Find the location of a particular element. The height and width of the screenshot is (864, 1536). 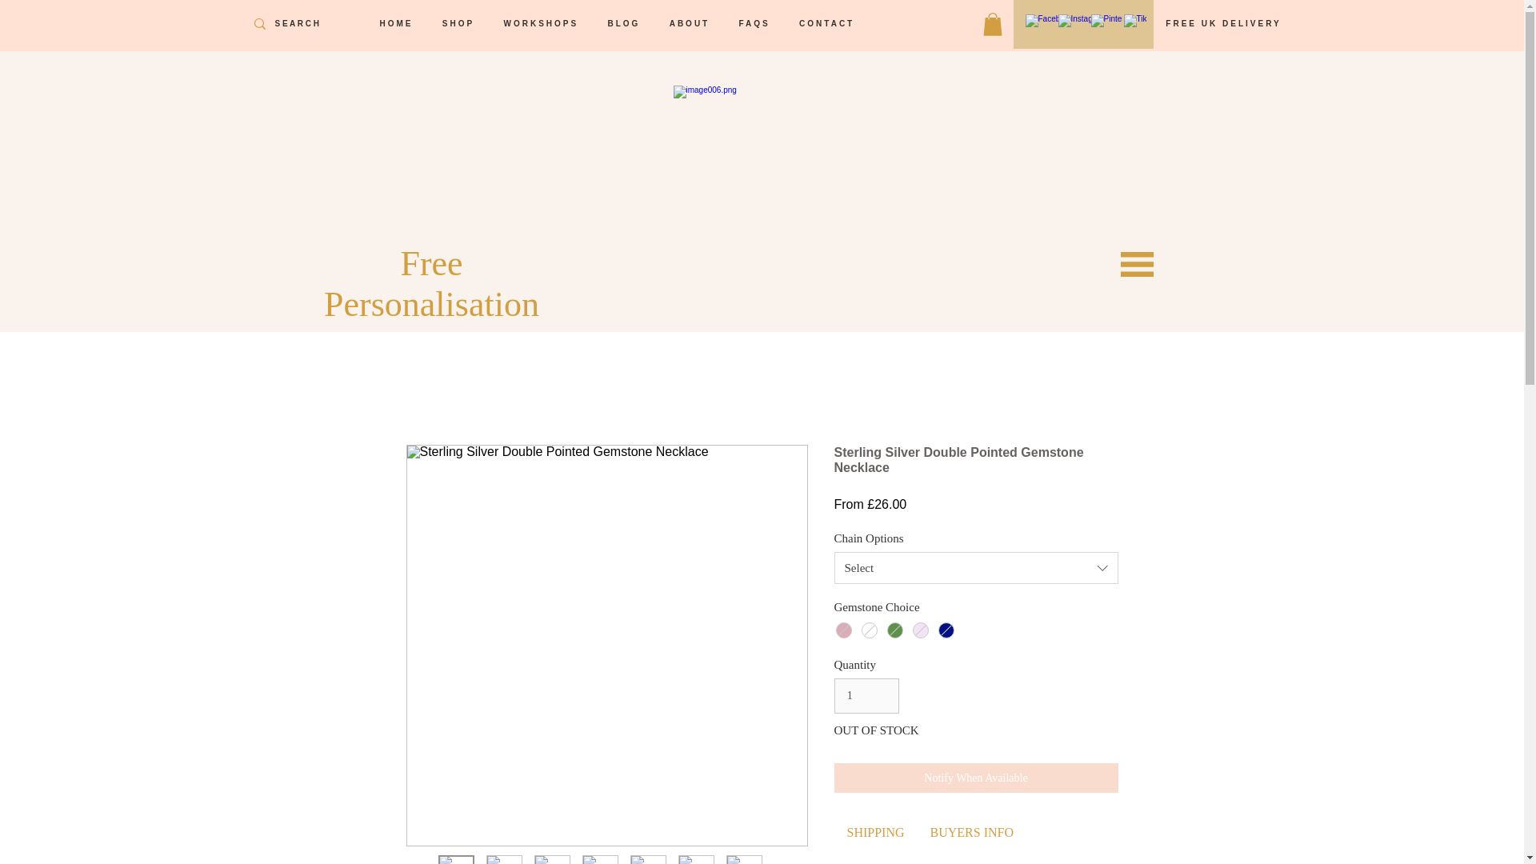

BLOG is located at coordinates (626, 24).